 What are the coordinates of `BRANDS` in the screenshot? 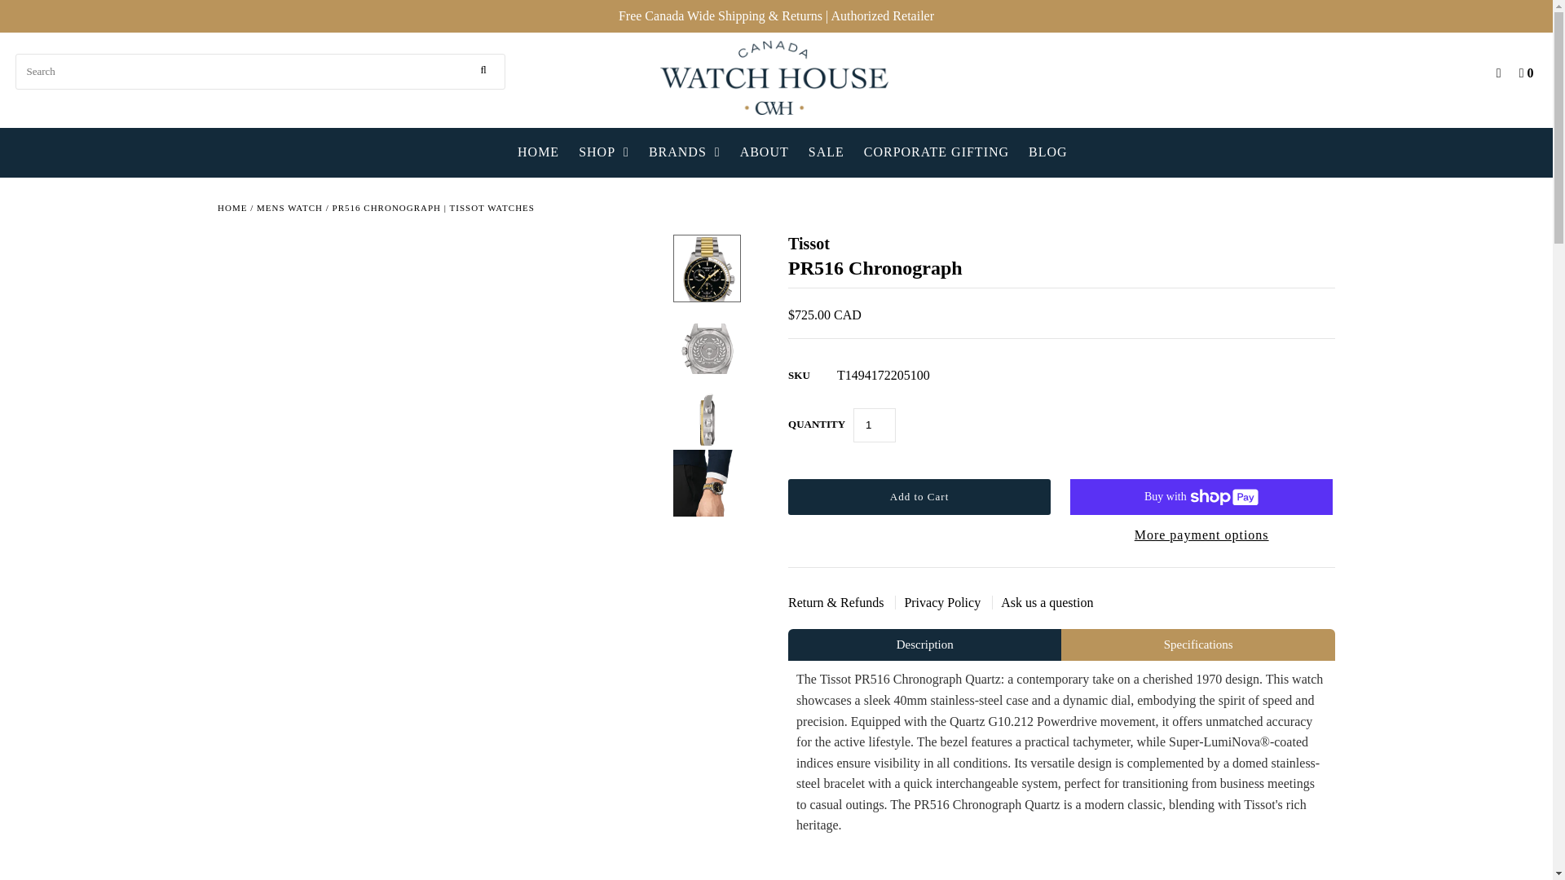 It's located at (685, 152).